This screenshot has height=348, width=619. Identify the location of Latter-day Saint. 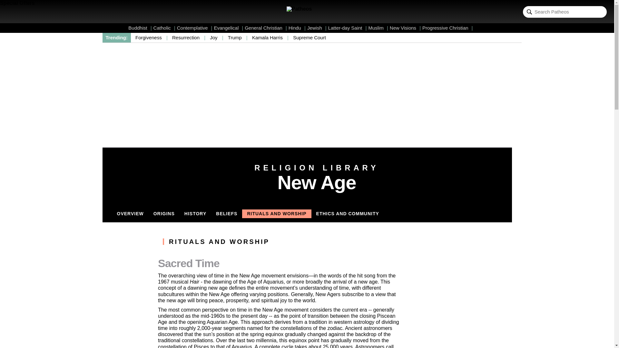
(348, 28).